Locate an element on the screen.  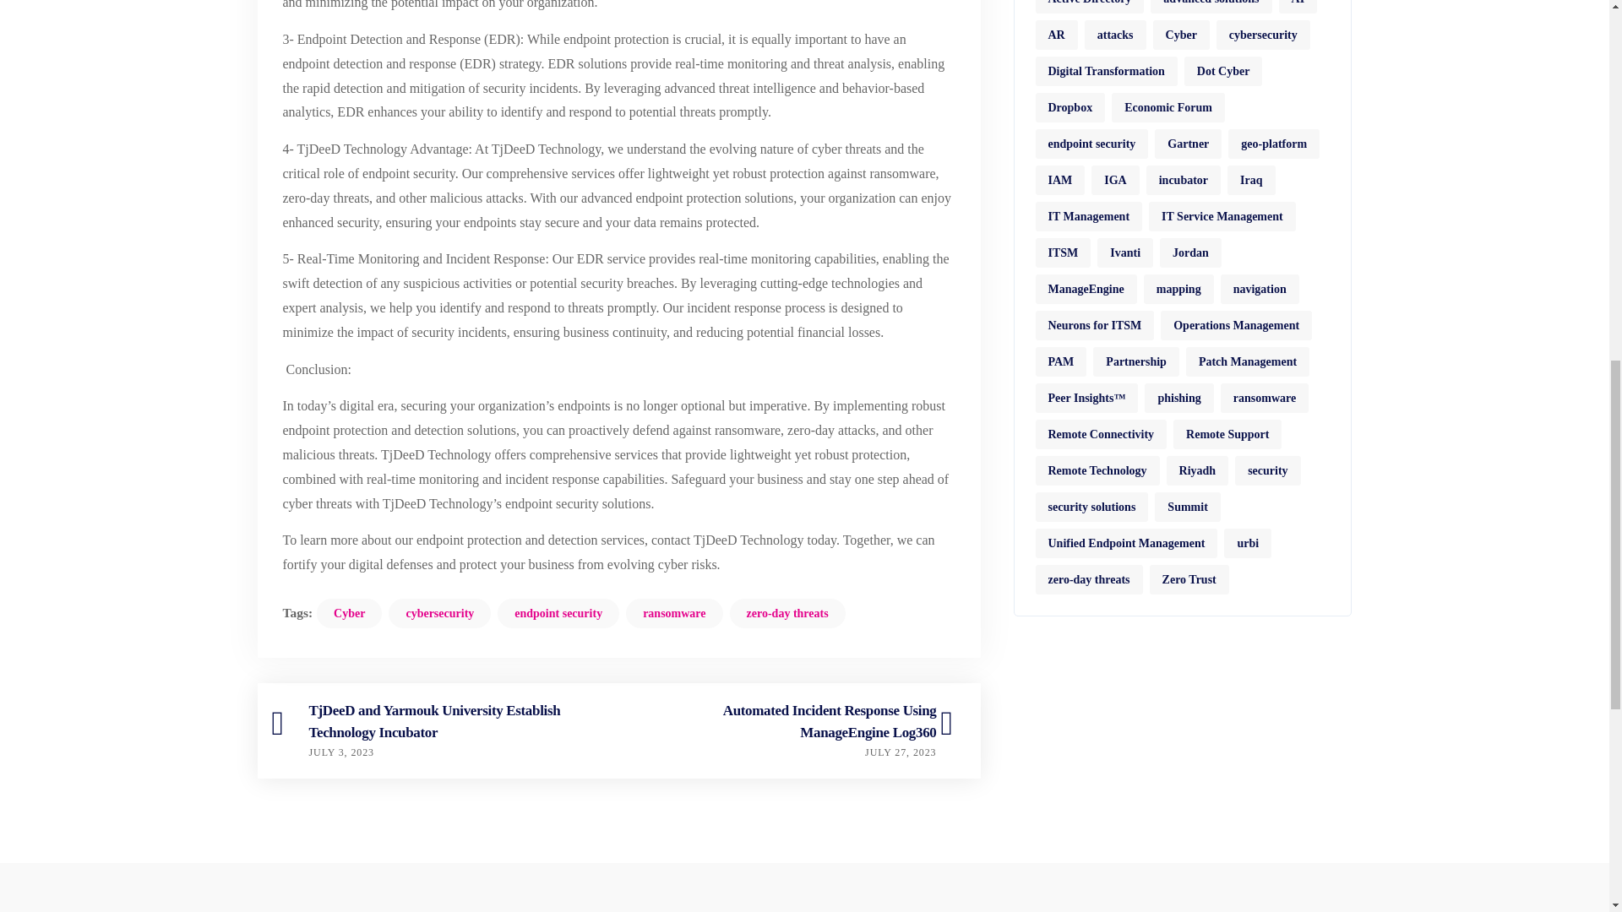
AI is located at coordinates (1298, 7).